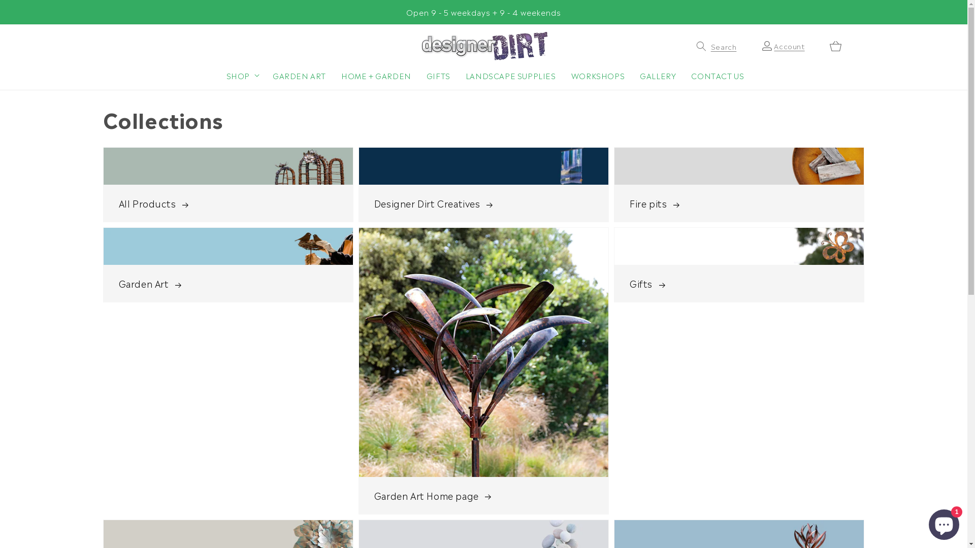  I want to click on WORKSHOPS, so click(596, 75).